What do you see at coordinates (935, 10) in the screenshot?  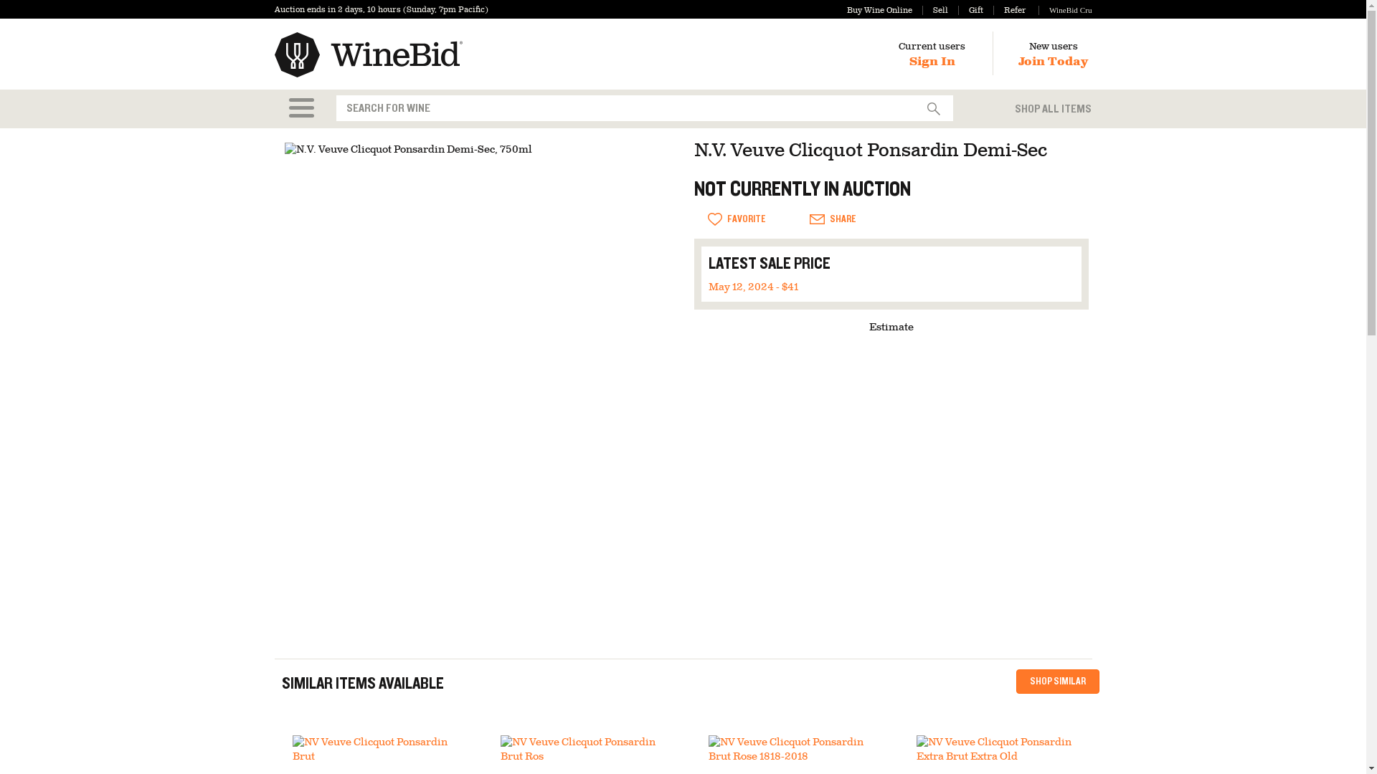 I see `Sell` at bounding box center [935, 10].